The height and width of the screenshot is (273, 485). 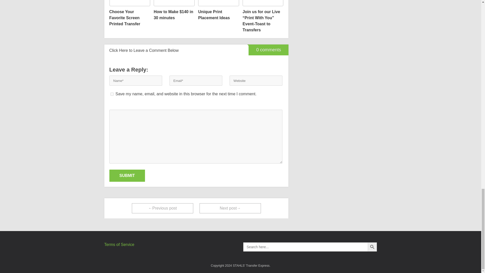 I want to click on Choose Your Favorite Screen Printed Transfer, so click(x=129, y=13).